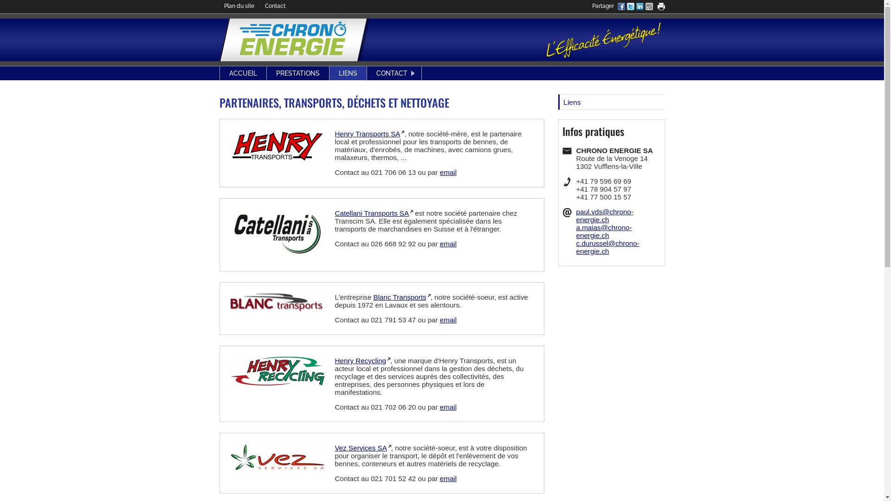 This screenshot has width=891, height=501. What do you see at coordinates (611, 102) in the screenshot?
I see `Liens` at bounding box center [611, 102].